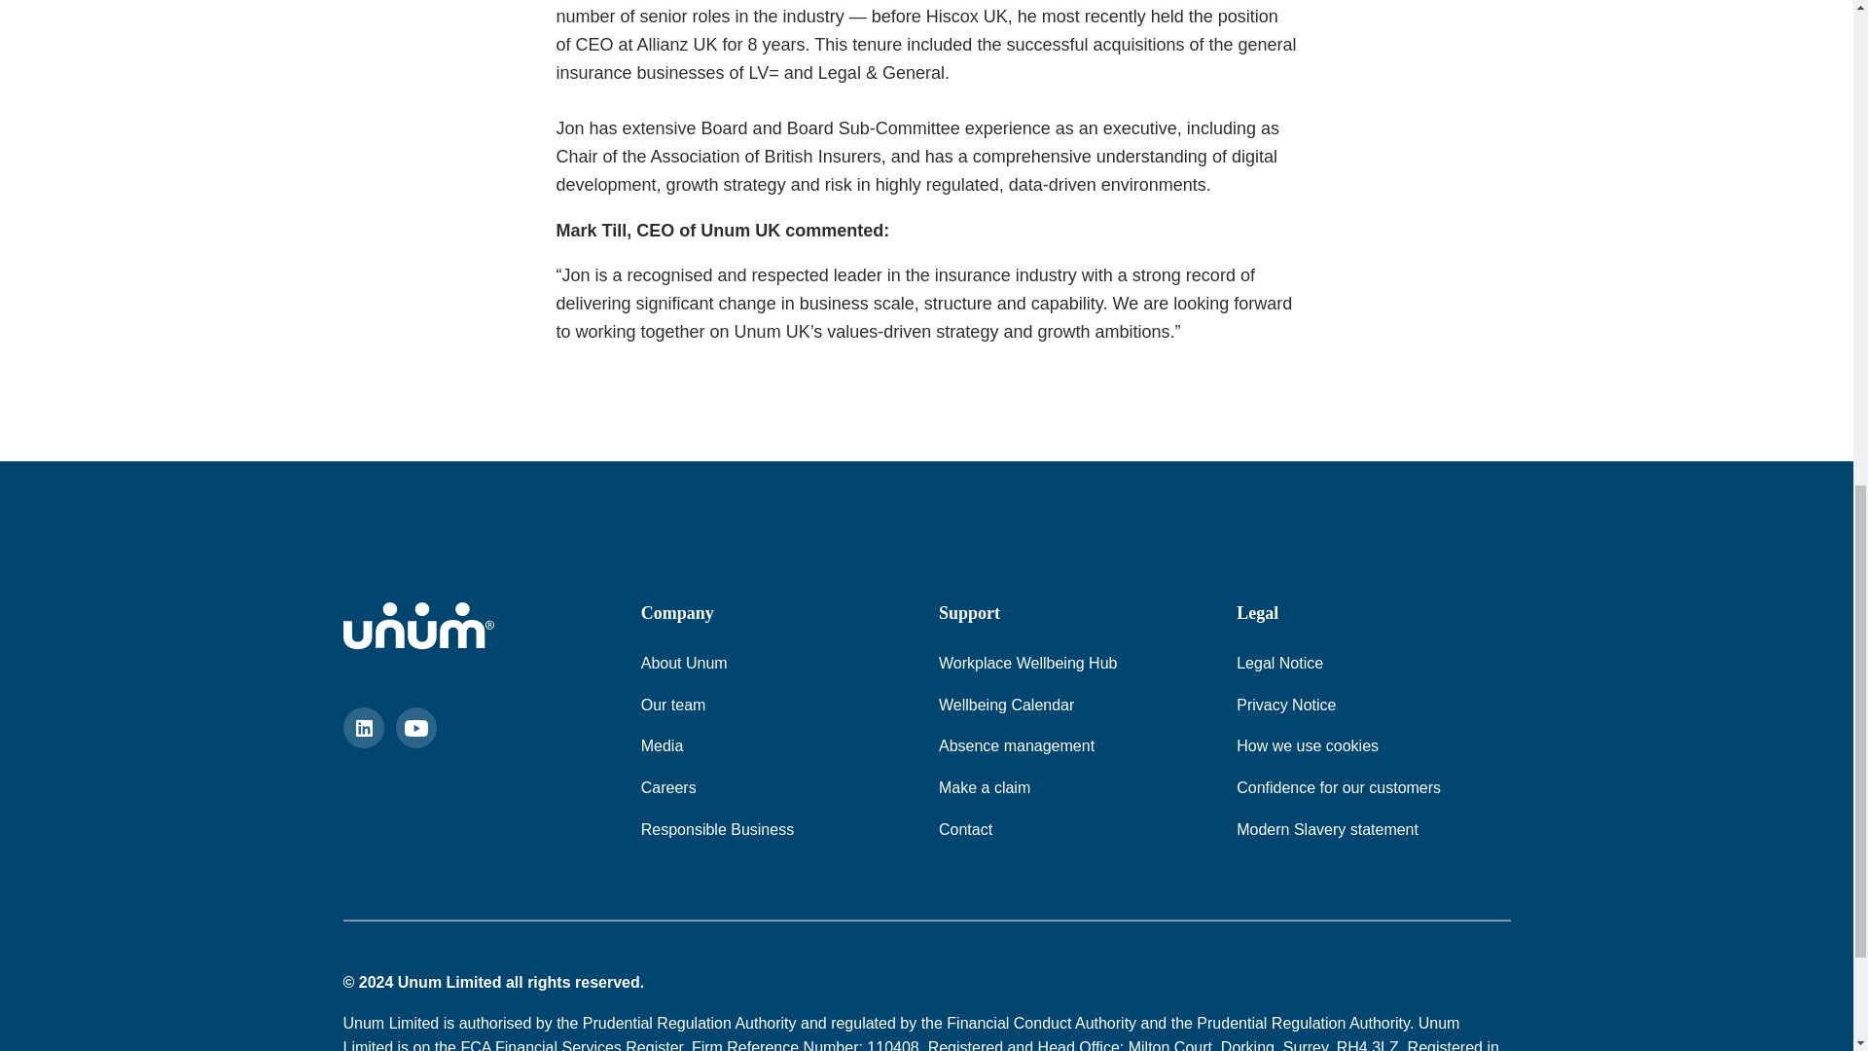 The width and height of the screenshot is (1868, 1051). Describe the element at coordinates (1006, 705) in the screenshot. I see `Wellbeing Calendar` at that location.